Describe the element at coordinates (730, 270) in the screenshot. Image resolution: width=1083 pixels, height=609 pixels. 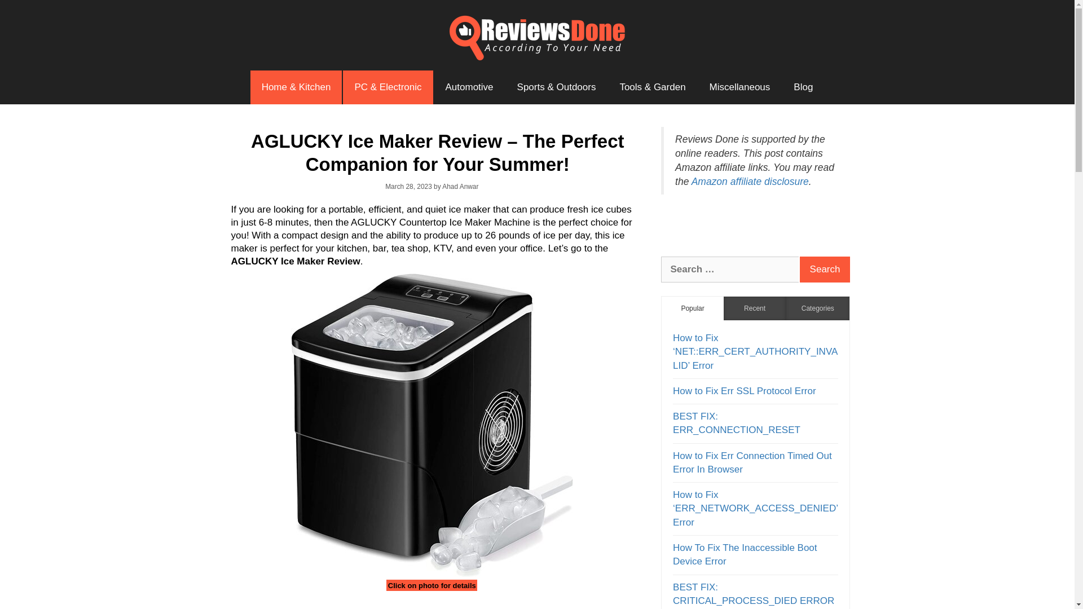
I see `Search for:` at that location.